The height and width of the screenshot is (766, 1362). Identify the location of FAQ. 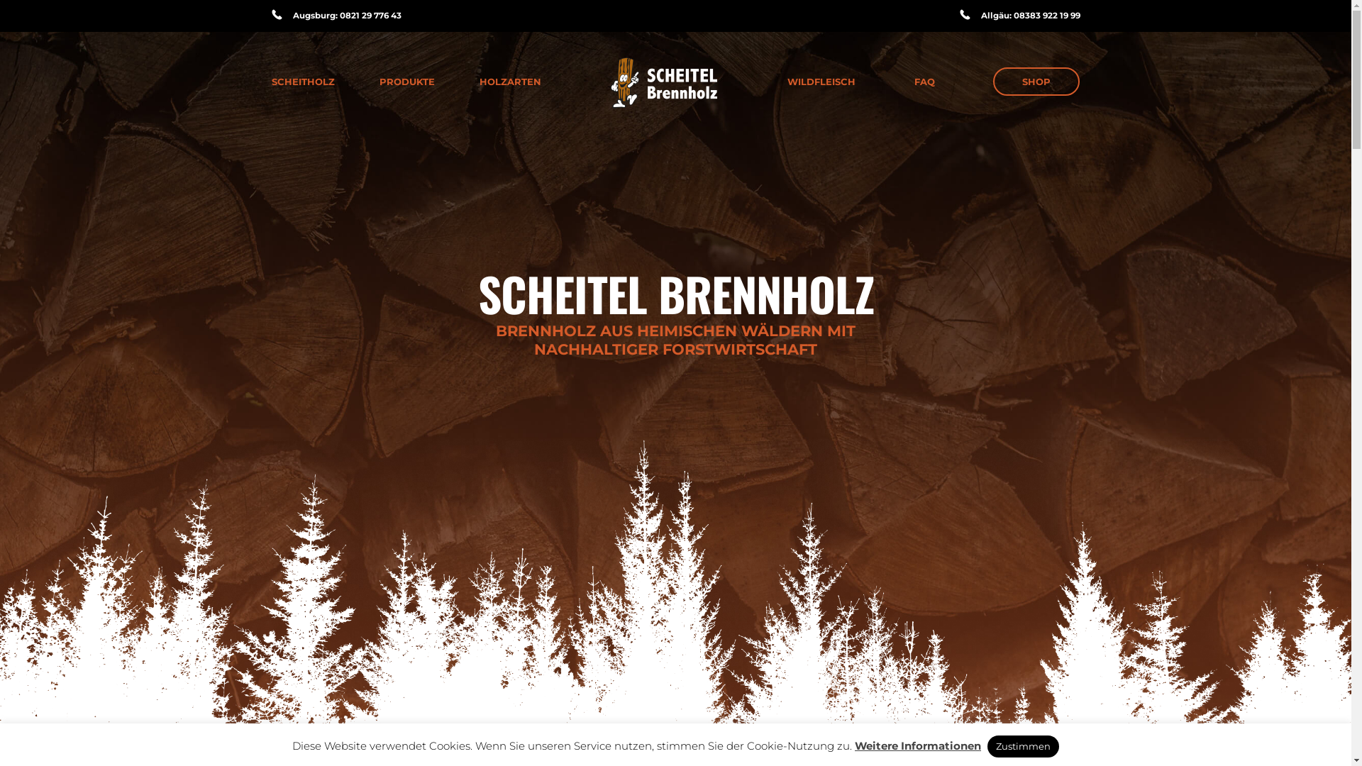
(925, 82).